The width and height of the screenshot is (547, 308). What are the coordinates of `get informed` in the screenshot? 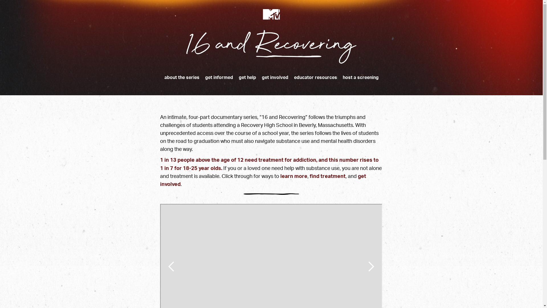 It's located at (219, 78).